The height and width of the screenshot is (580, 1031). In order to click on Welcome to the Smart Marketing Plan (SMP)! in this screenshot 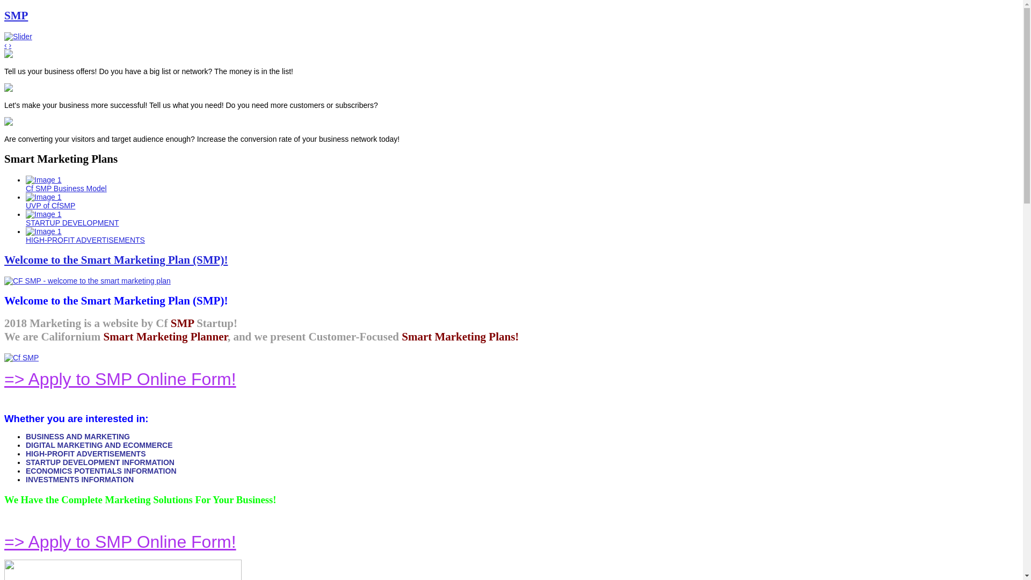, I will do `click(116, 260)`.